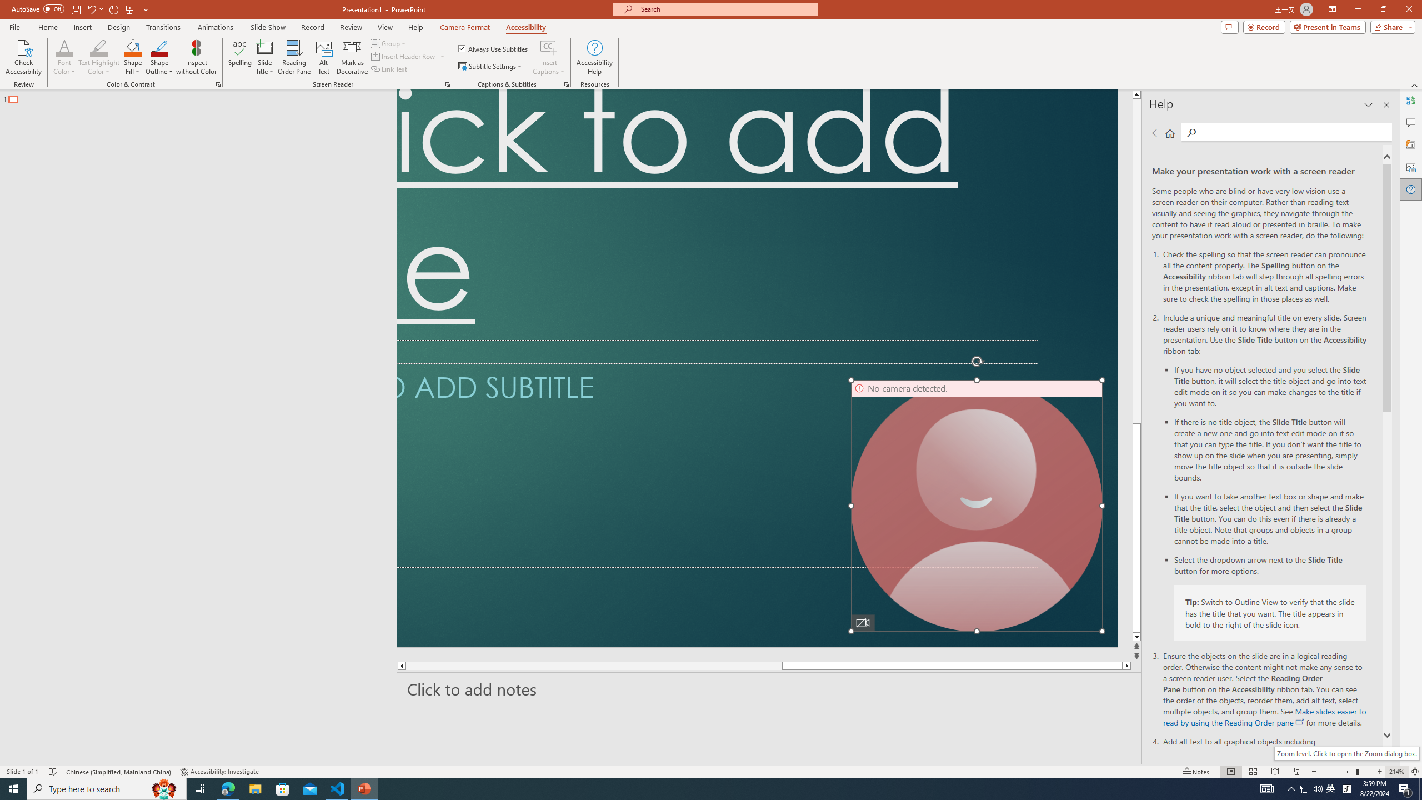 The height and width of the screenshot is (800, 1422). I want to click on Decorative Locked, so click(757, 368).